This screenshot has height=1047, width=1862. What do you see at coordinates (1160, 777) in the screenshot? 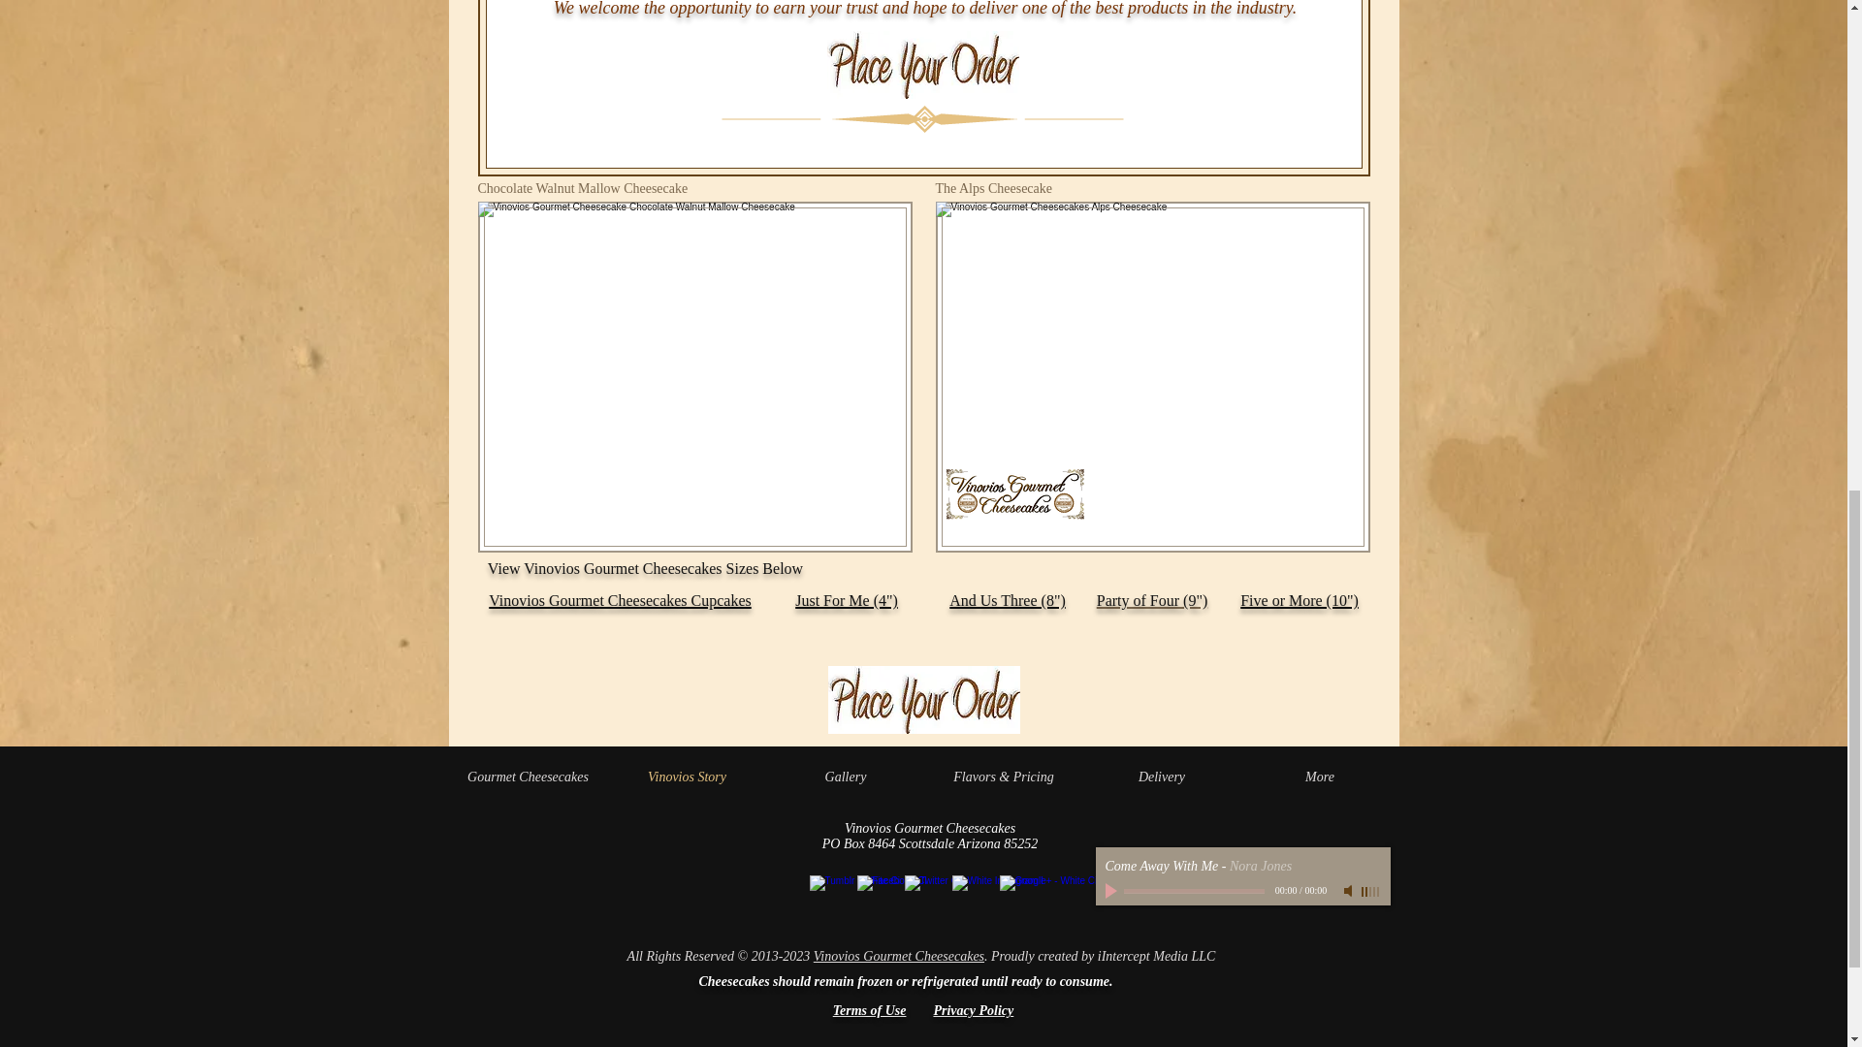
I see `Delivery` at bounding box center [1160, 777].